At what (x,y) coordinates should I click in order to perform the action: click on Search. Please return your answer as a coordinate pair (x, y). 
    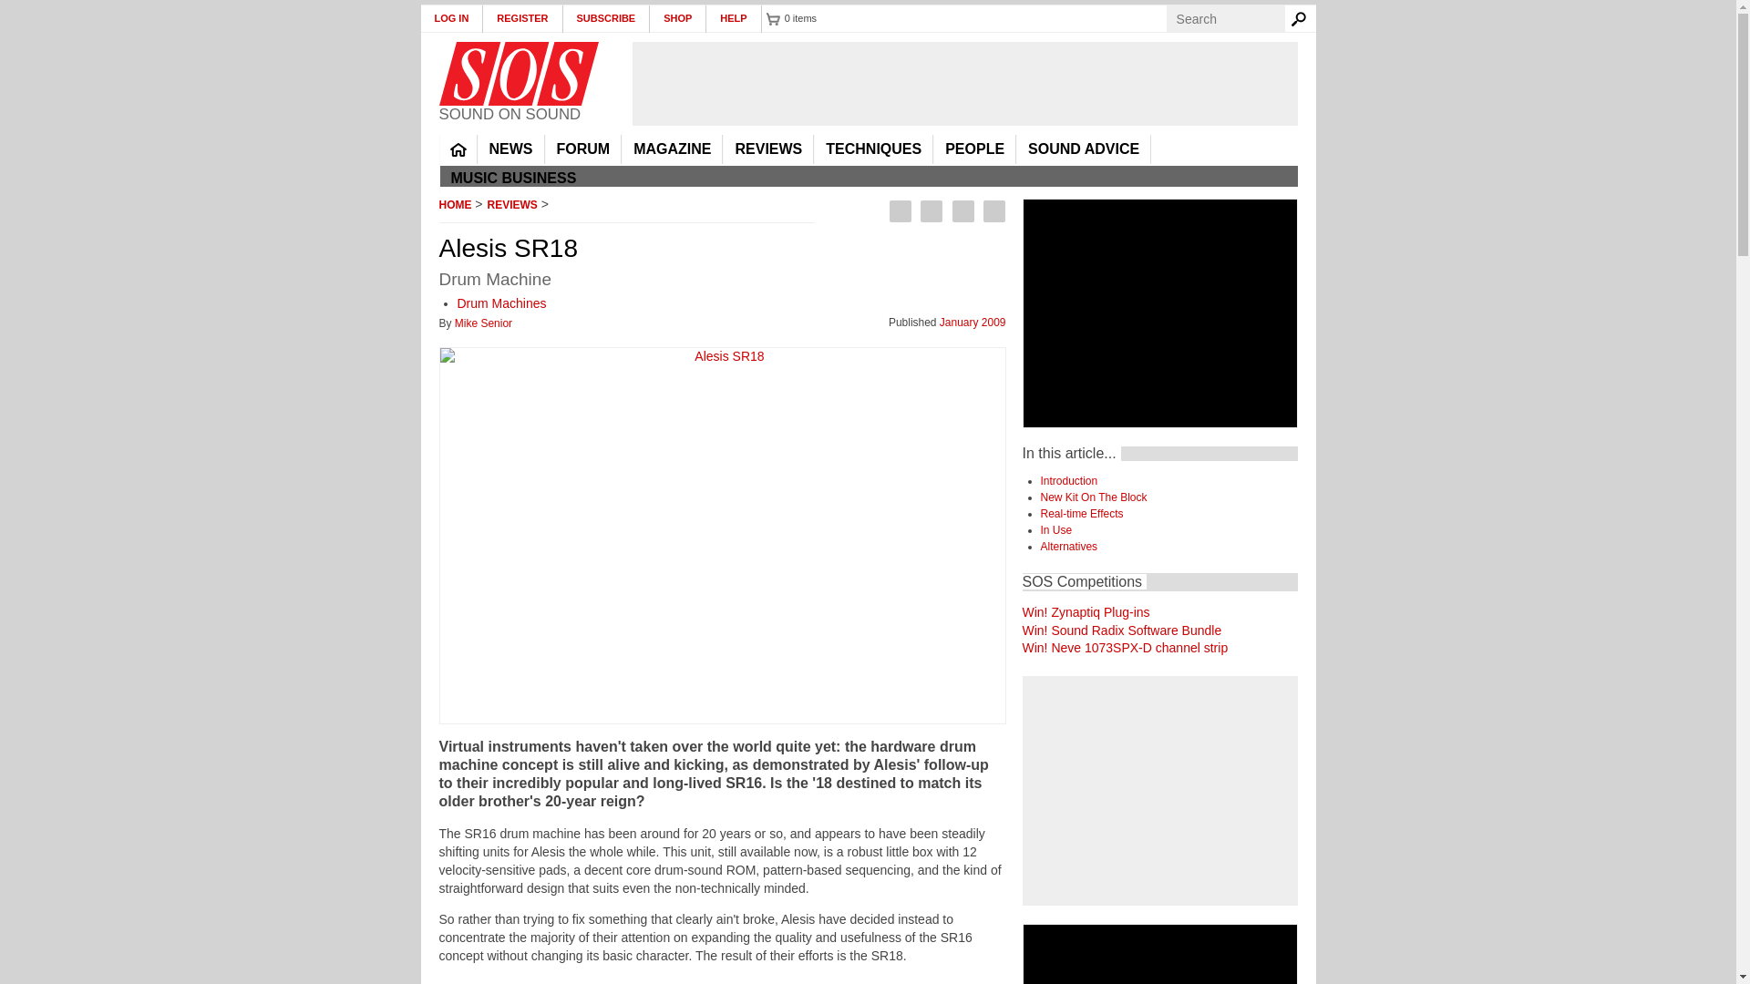
    Looking at the image, I should click on (1302, 18).